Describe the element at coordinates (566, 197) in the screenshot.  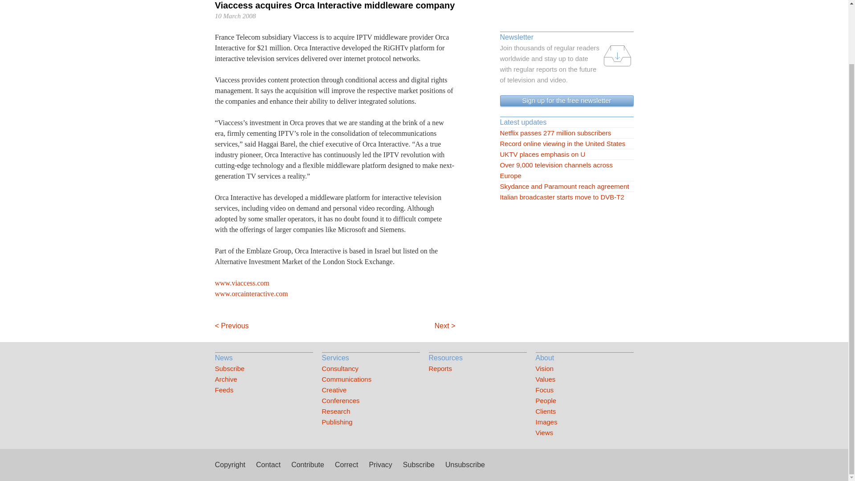
I see `Italian broadcaster starts move to DVB-T2` at that location.